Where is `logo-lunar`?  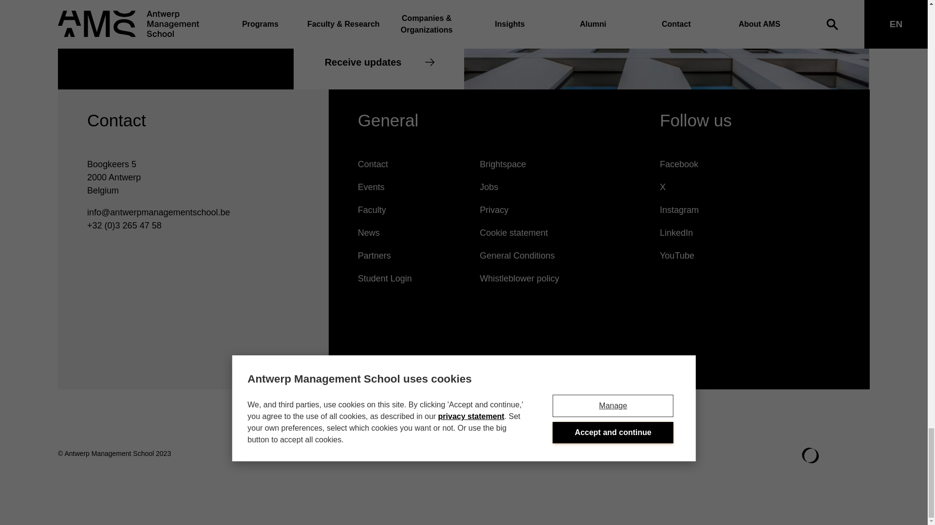 logo-lunar is located at coordinates (810, 455).